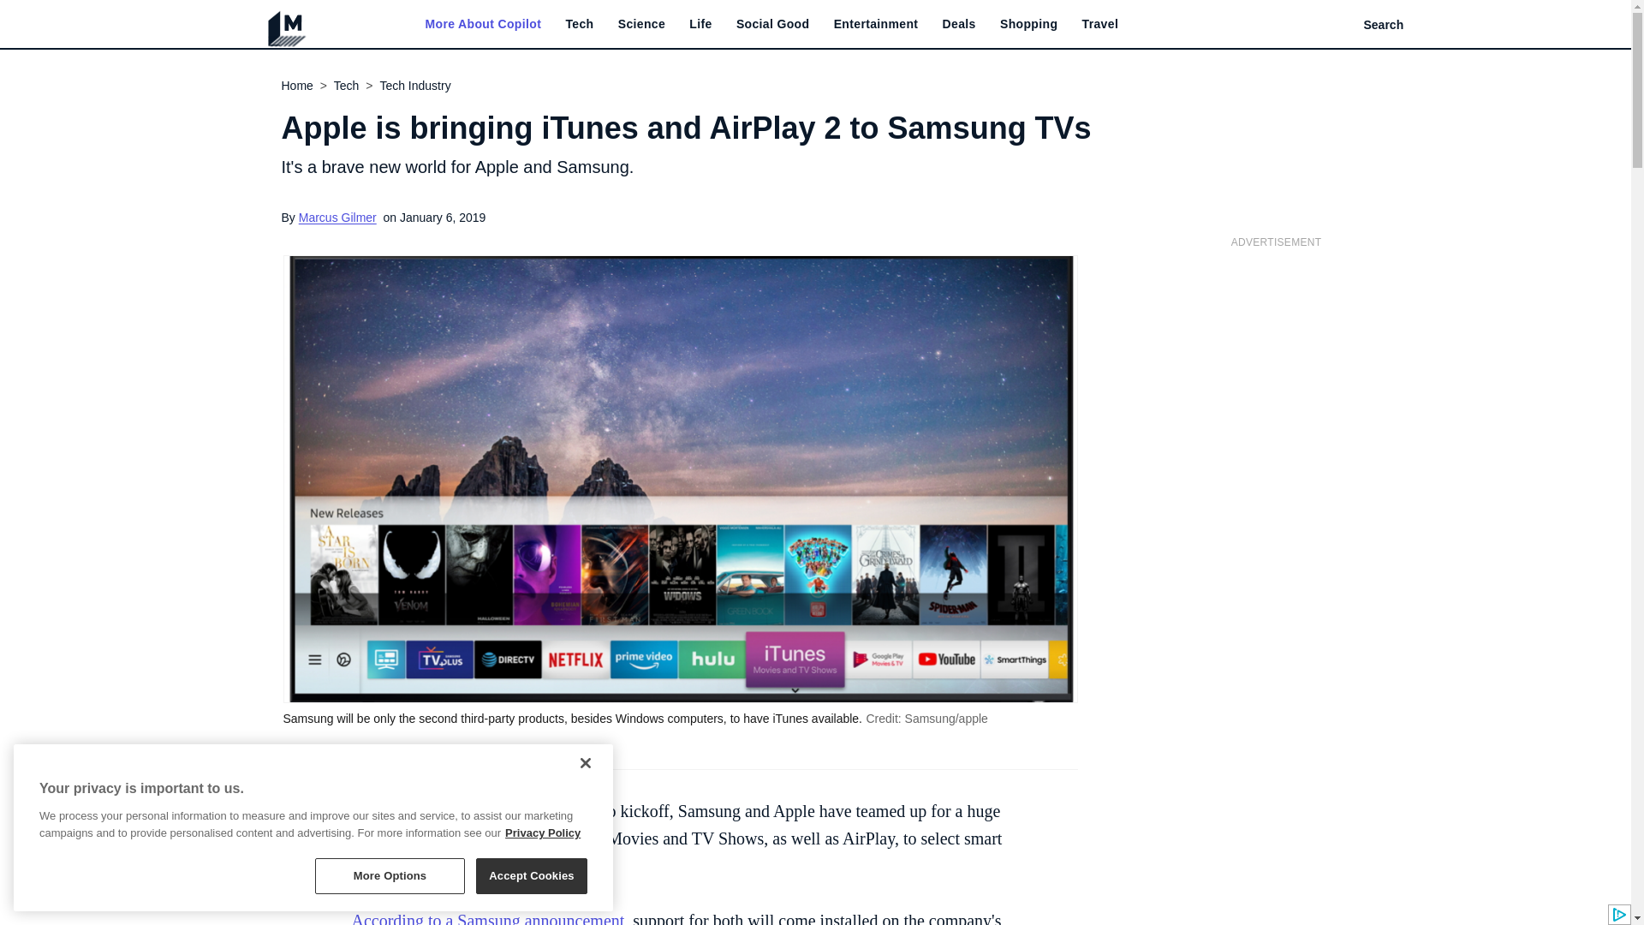 This screenshot has height=925, width=1644. I want to click on Entertainment, so click(876, 24).